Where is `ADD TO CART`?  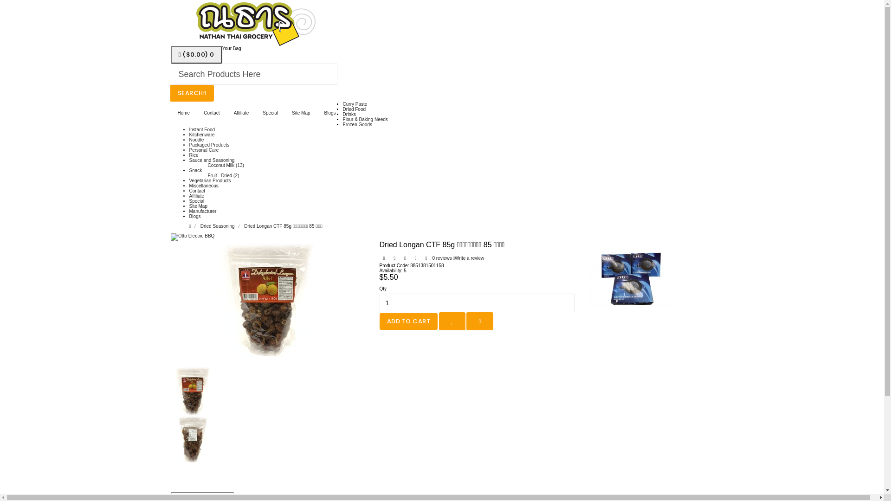 ADD TO CART is located at coordinates (409, 321).